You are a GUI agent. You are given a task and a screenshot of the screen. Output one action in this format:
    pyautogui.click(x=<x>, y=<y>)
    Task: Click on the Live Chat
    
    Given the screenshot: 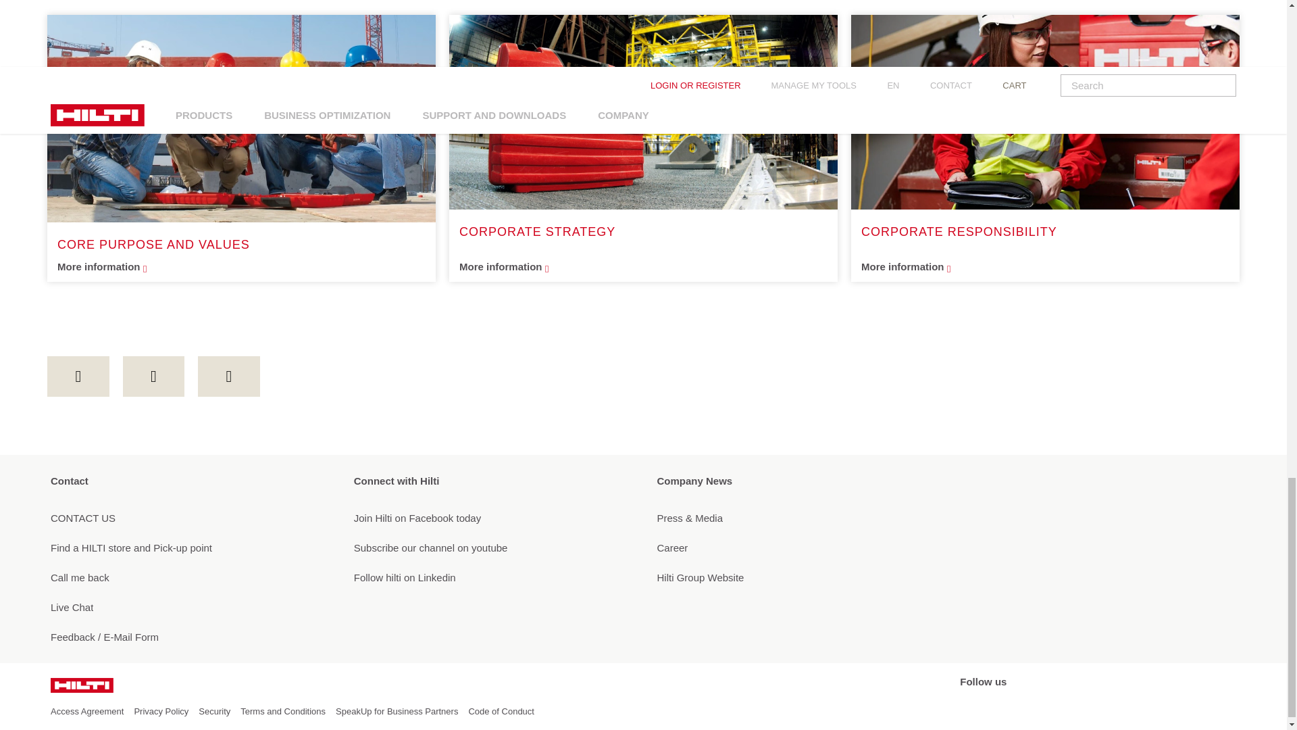 What is the action you would take?
    pyautogui.click(x=188, y=607)
    